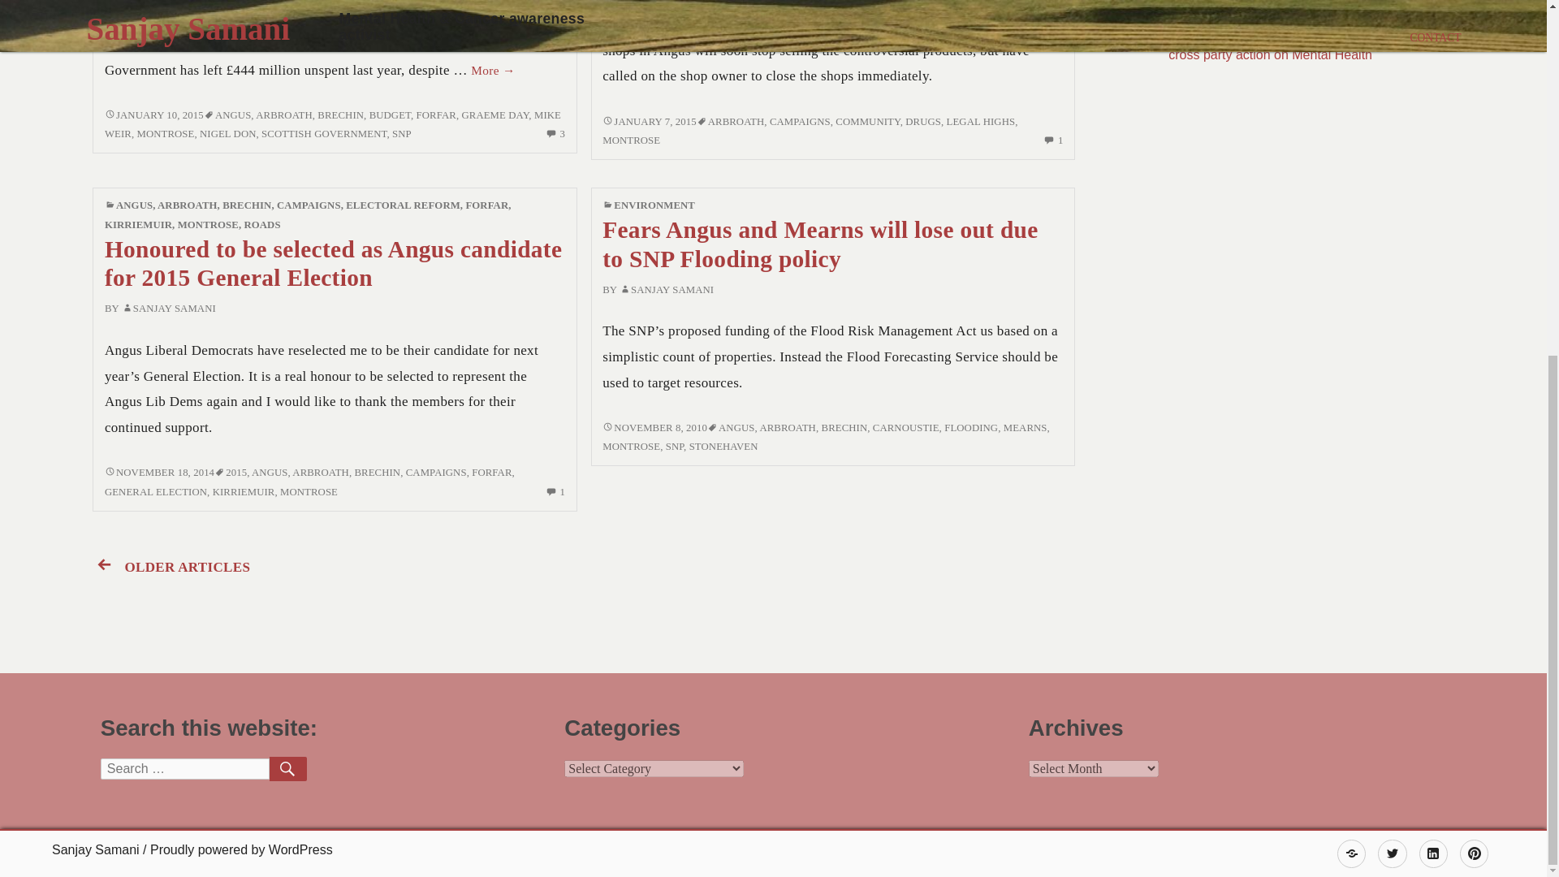 Image resolution: width=1559 pixels, height=877 pixels. What do you see at coordinates (185, 769) in the screenshot?
I see `Search for:` at bounding box center [185, 769].